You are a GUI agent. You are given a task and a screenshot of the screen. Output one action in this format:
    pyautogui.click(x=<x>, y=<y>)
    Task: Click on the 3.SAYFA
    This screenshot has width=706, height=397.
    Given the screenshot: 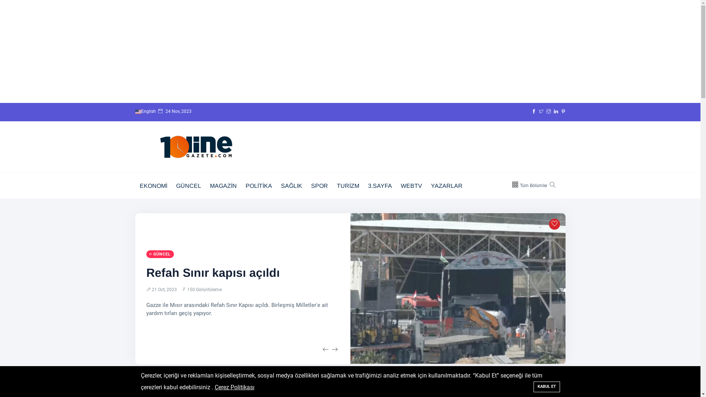 What is the action you would take?
    pyautogui.click(x=379, y=186)
    